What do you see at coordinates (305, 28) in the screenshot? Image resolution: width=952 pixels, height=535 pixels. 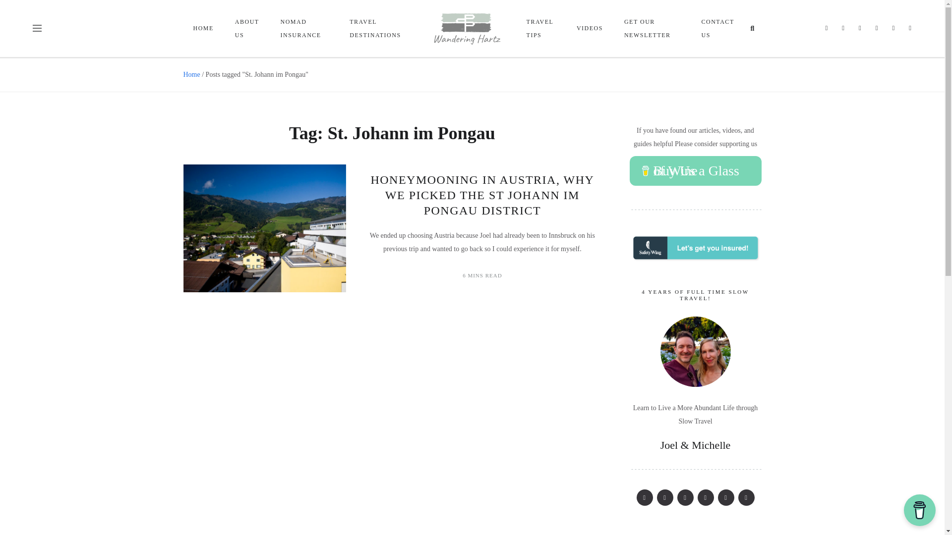 I see `NOMAD INSURANCE` at bounding box center [305, 28].